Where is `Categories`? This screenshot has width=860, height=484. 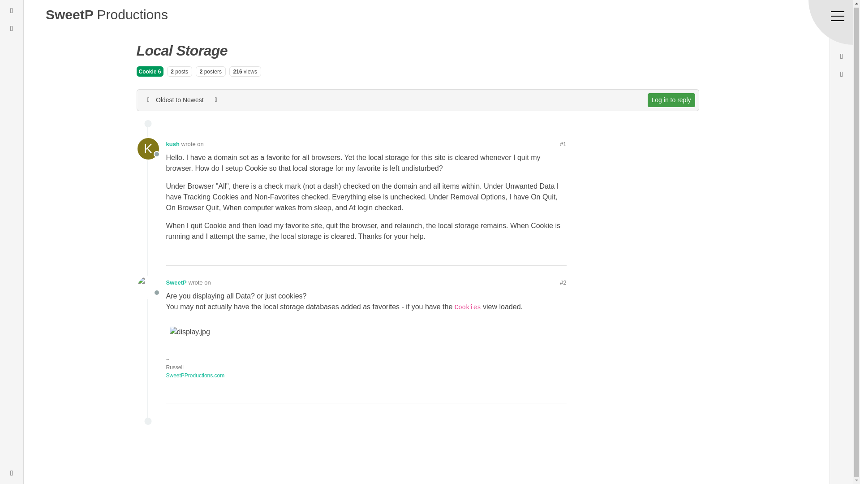
Categories is located at coordinates (147, 287).